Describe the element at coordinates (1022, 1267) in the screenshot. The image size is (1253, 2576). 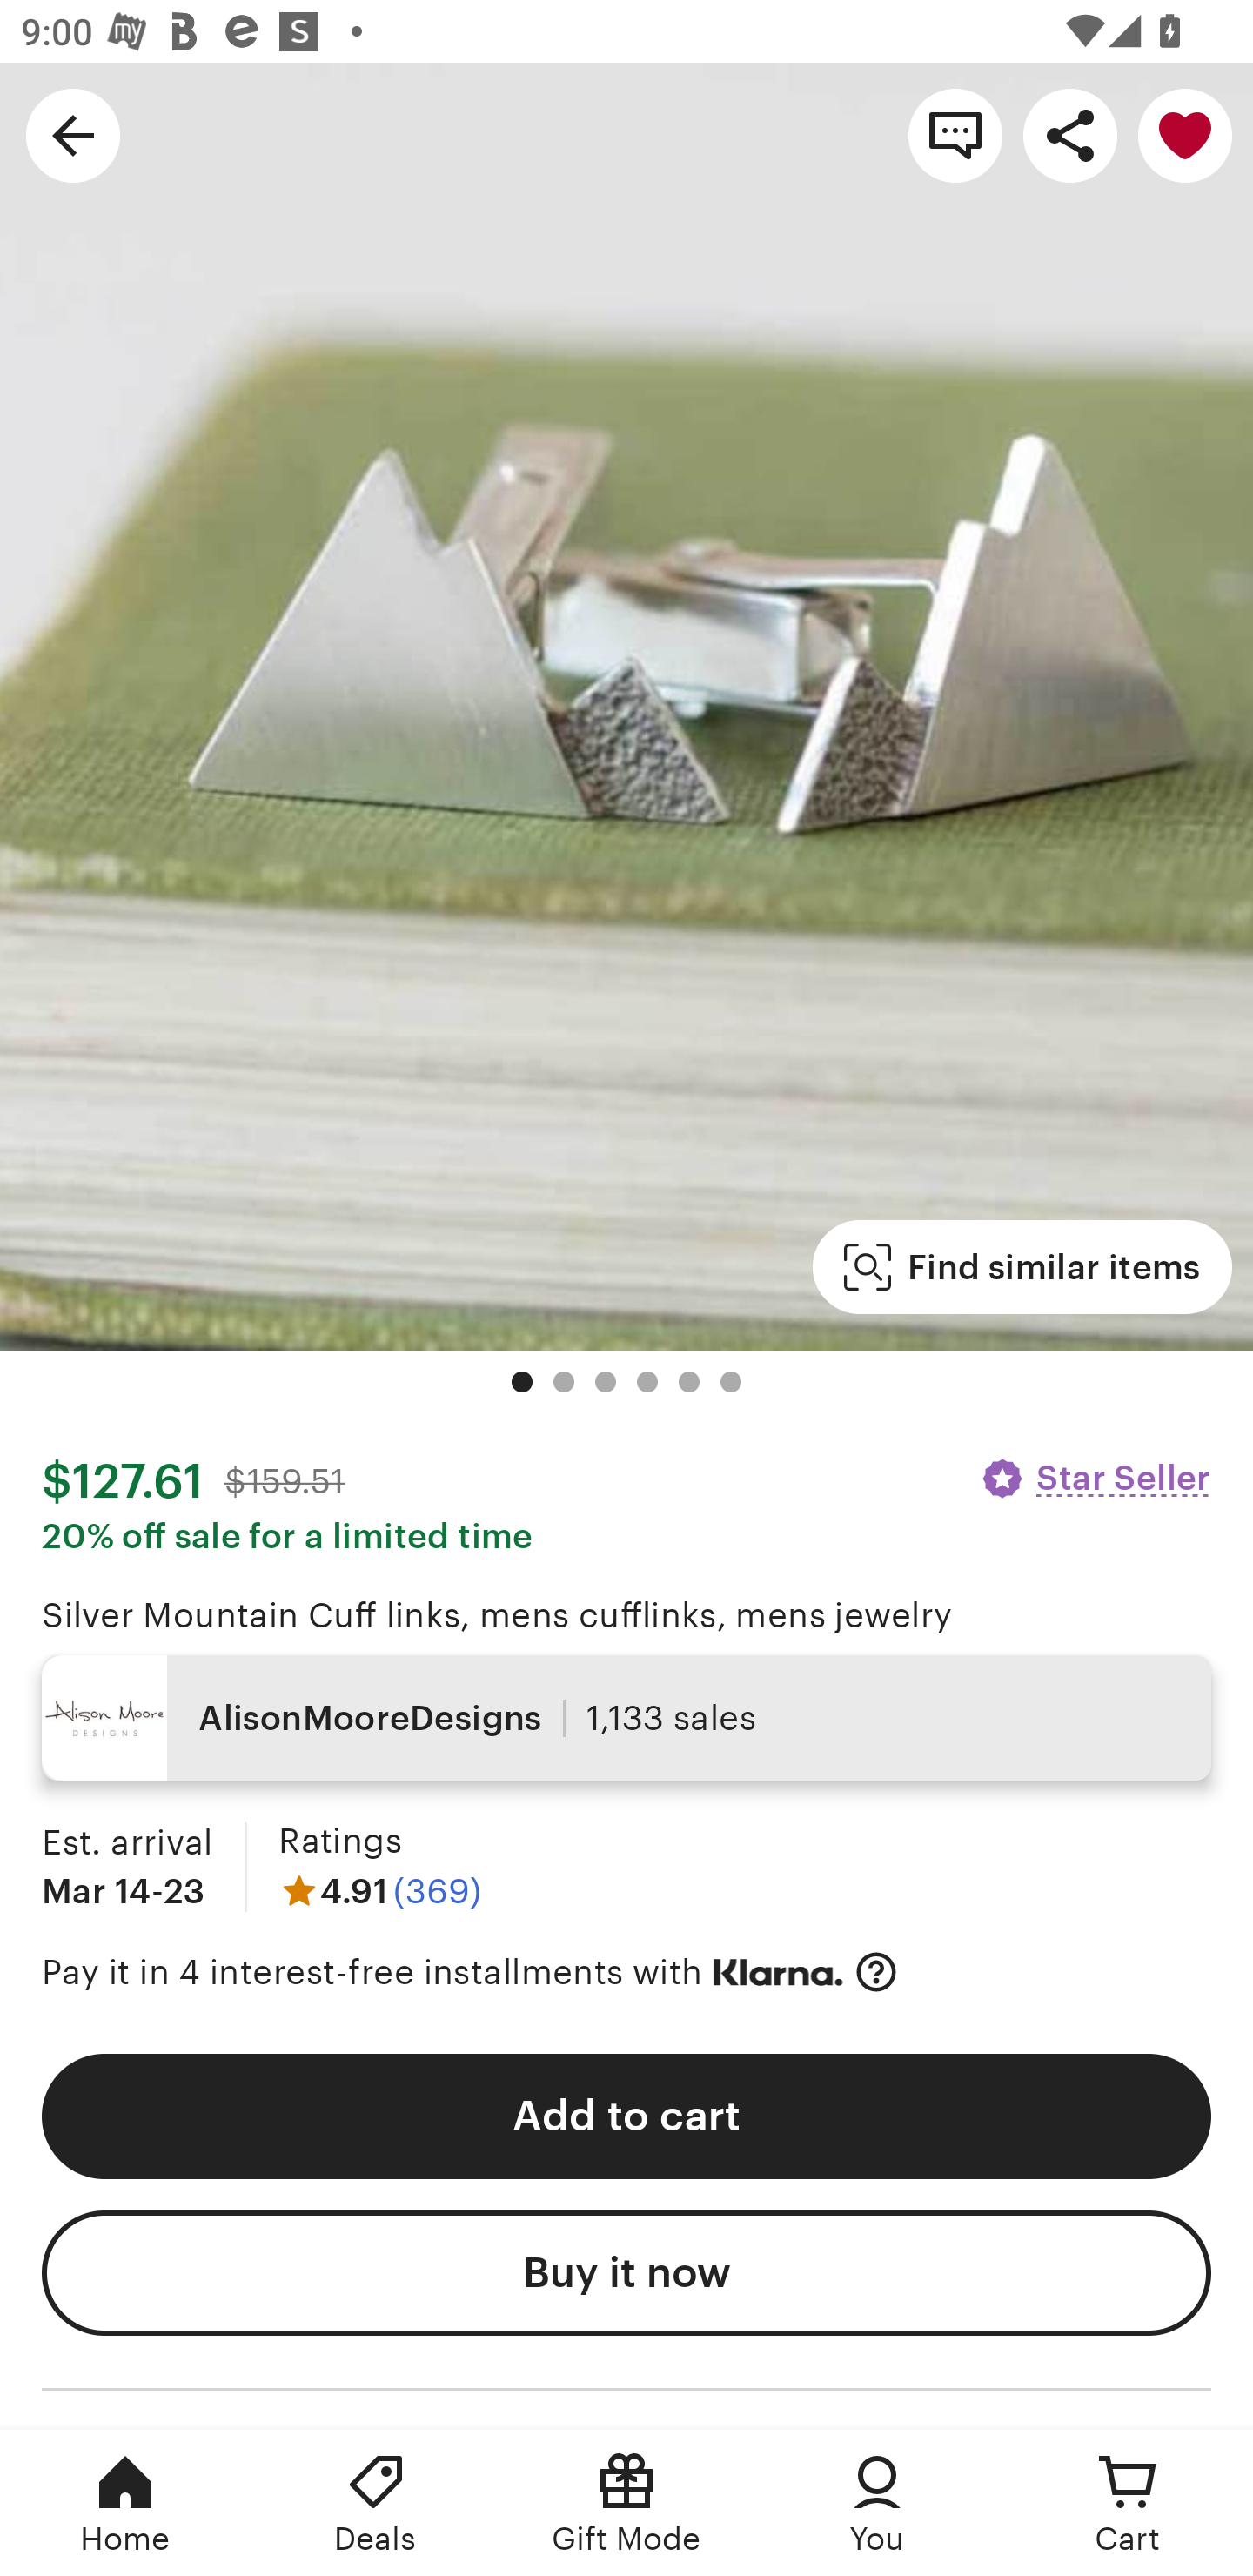
I see `Find similar items` at that location.